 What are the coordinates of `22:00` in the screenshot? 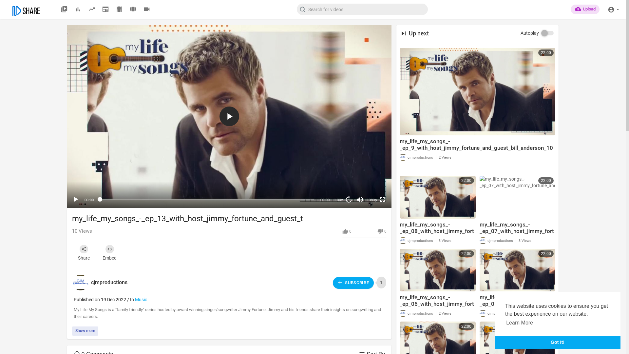 It's located at (518, 270).